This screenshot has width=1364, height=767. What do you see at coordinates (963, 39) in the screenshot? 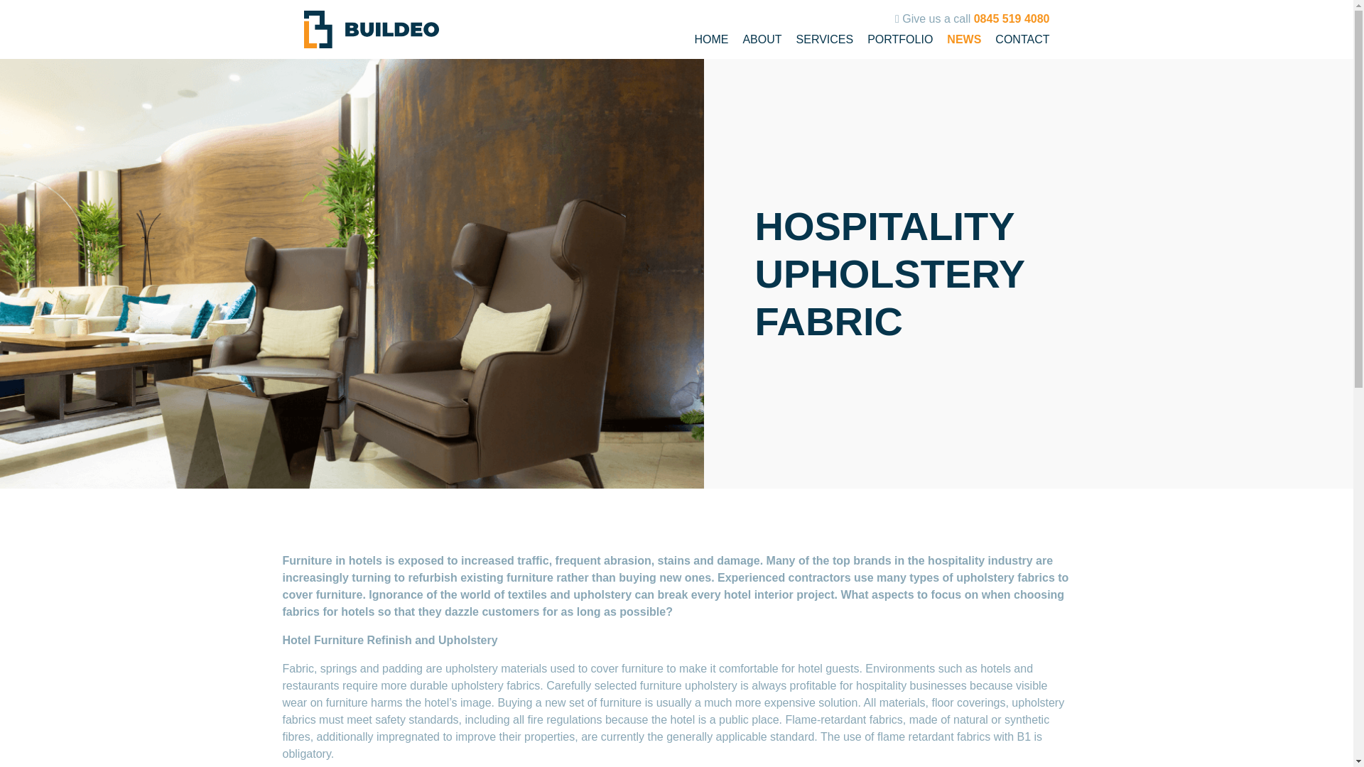
I see `NEWS` at bounding box center [963, 39].